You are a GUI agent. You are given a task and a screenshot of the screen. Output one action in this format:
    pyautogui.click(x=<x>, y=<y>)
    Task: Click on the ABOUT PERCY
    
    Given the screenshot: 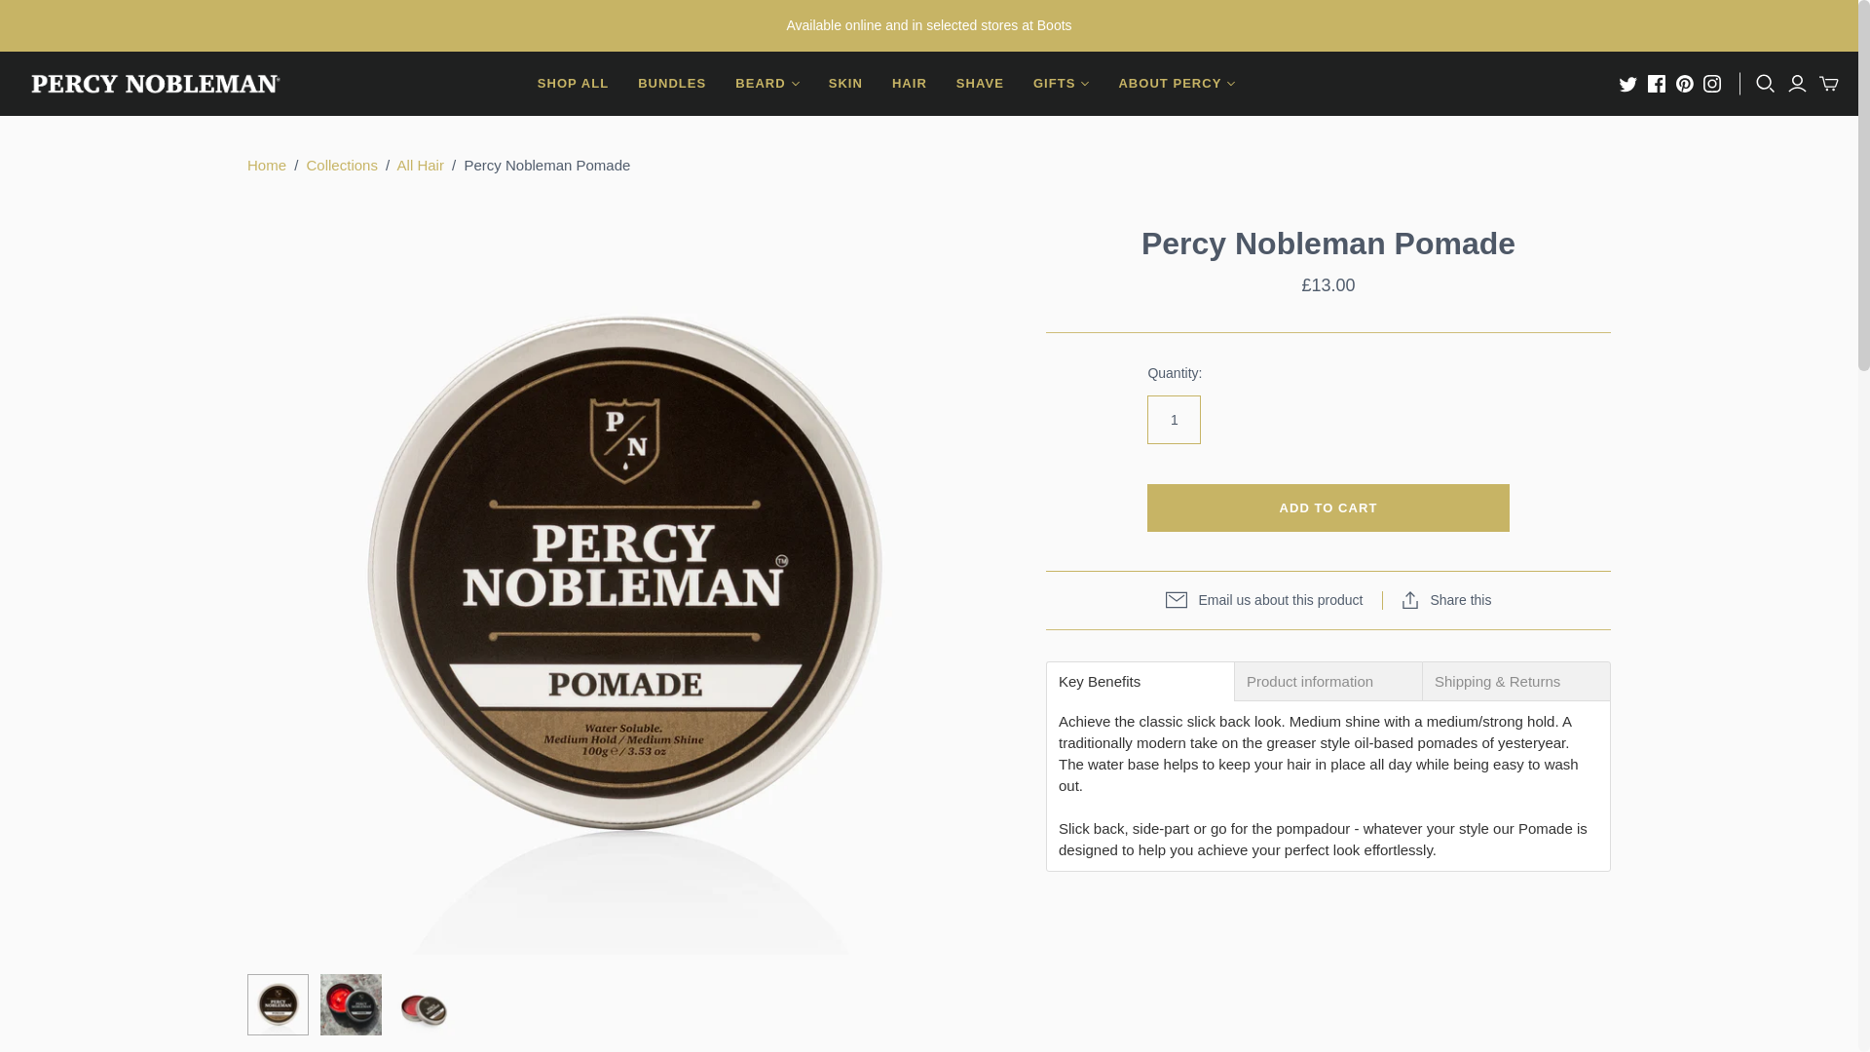 What is the action you would take?
    pyautogui.click(x=1176, y=84)
    